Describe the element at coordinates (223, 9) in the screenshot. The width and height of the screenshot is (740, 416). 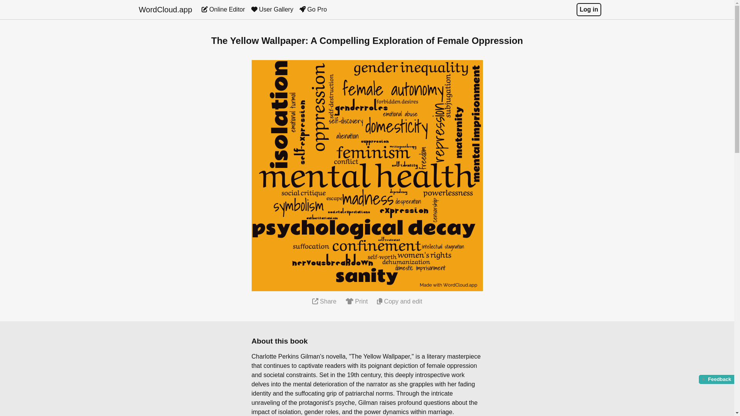
I see `Dashboard` at that location.